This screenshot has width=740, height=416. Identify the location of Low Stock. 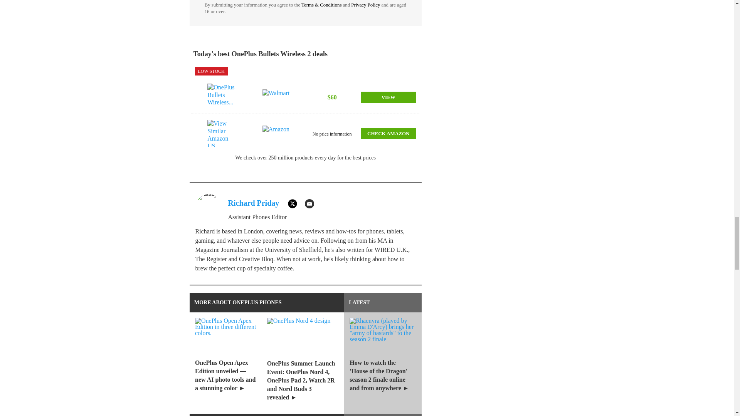
(211, 71).